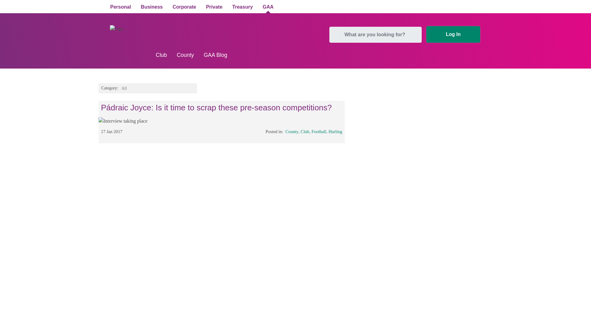 The width and height of the screenshot is (591, 332). I want to click on Club, so click(305, 132).